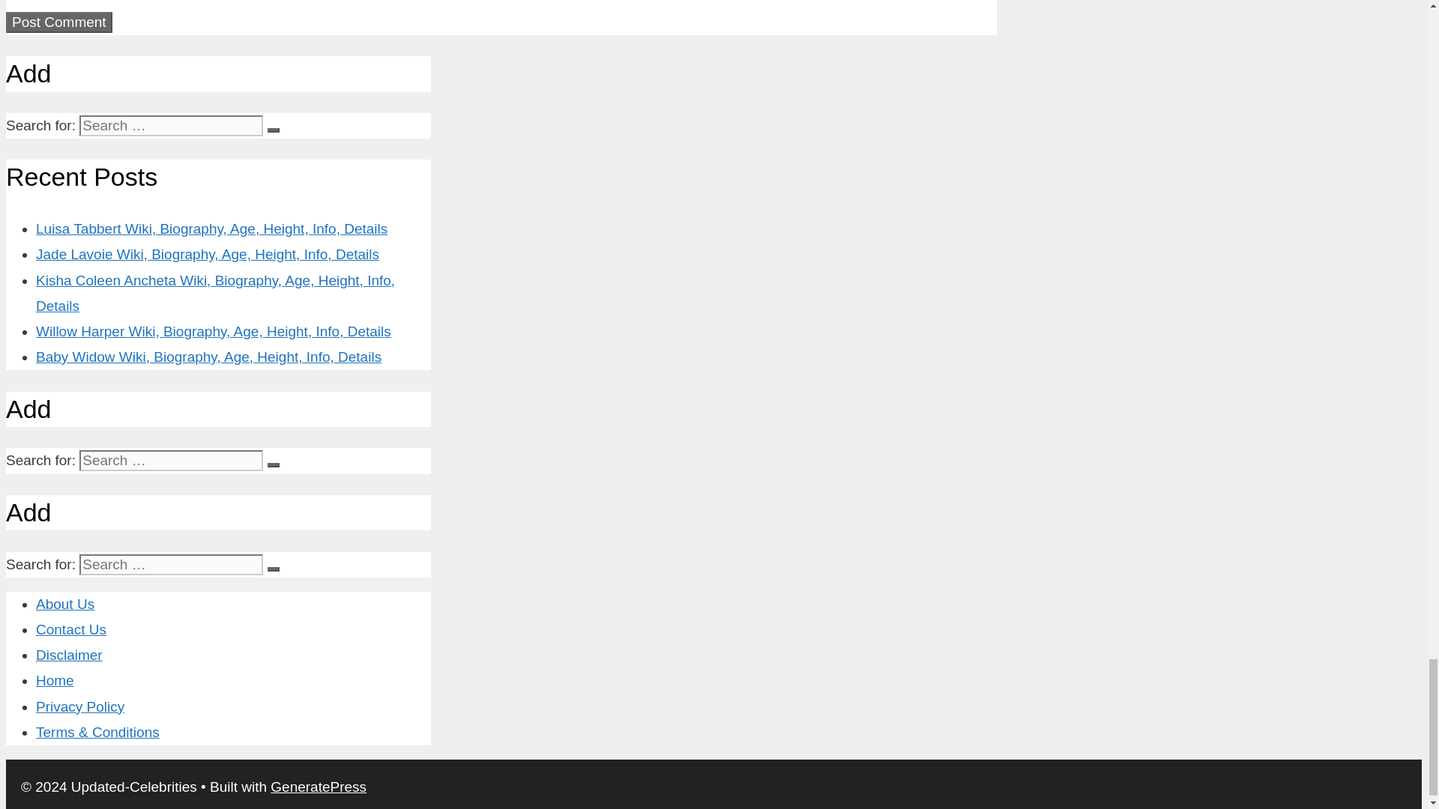 The width and height of the screenshot is (1439, 809). What do you see at coordinates (65, 604) in the screenshot?
I see `About Us` at bounding box center [65, 604].